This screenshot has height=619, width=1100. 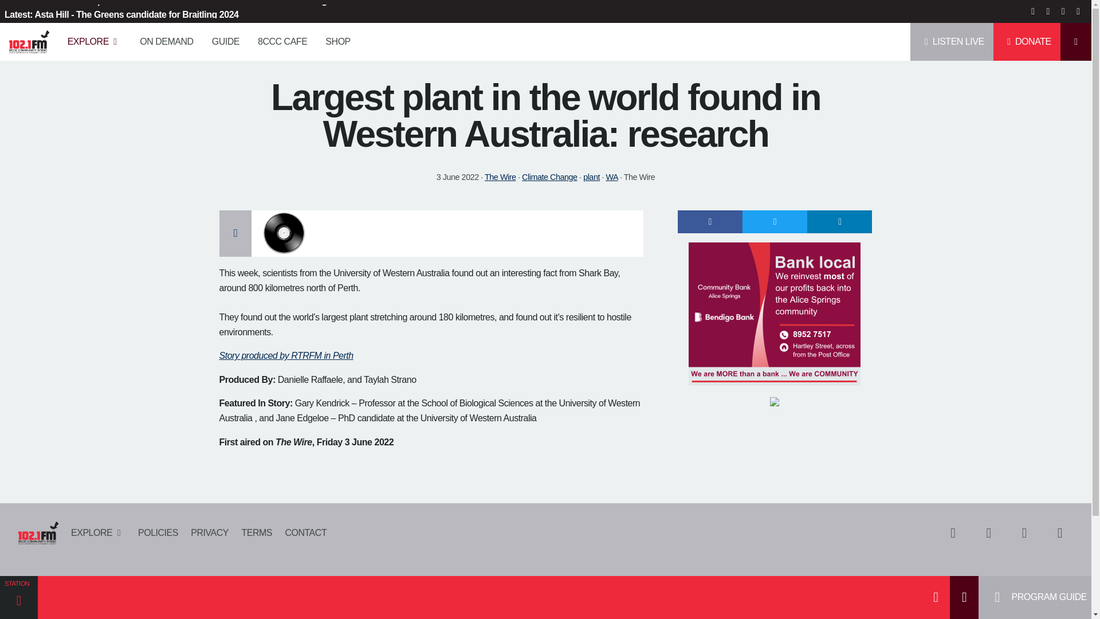 What do you see at coordinates (1027, 41) in the screenshot?
I see `DONATE` at bounding box center [1027, 41].